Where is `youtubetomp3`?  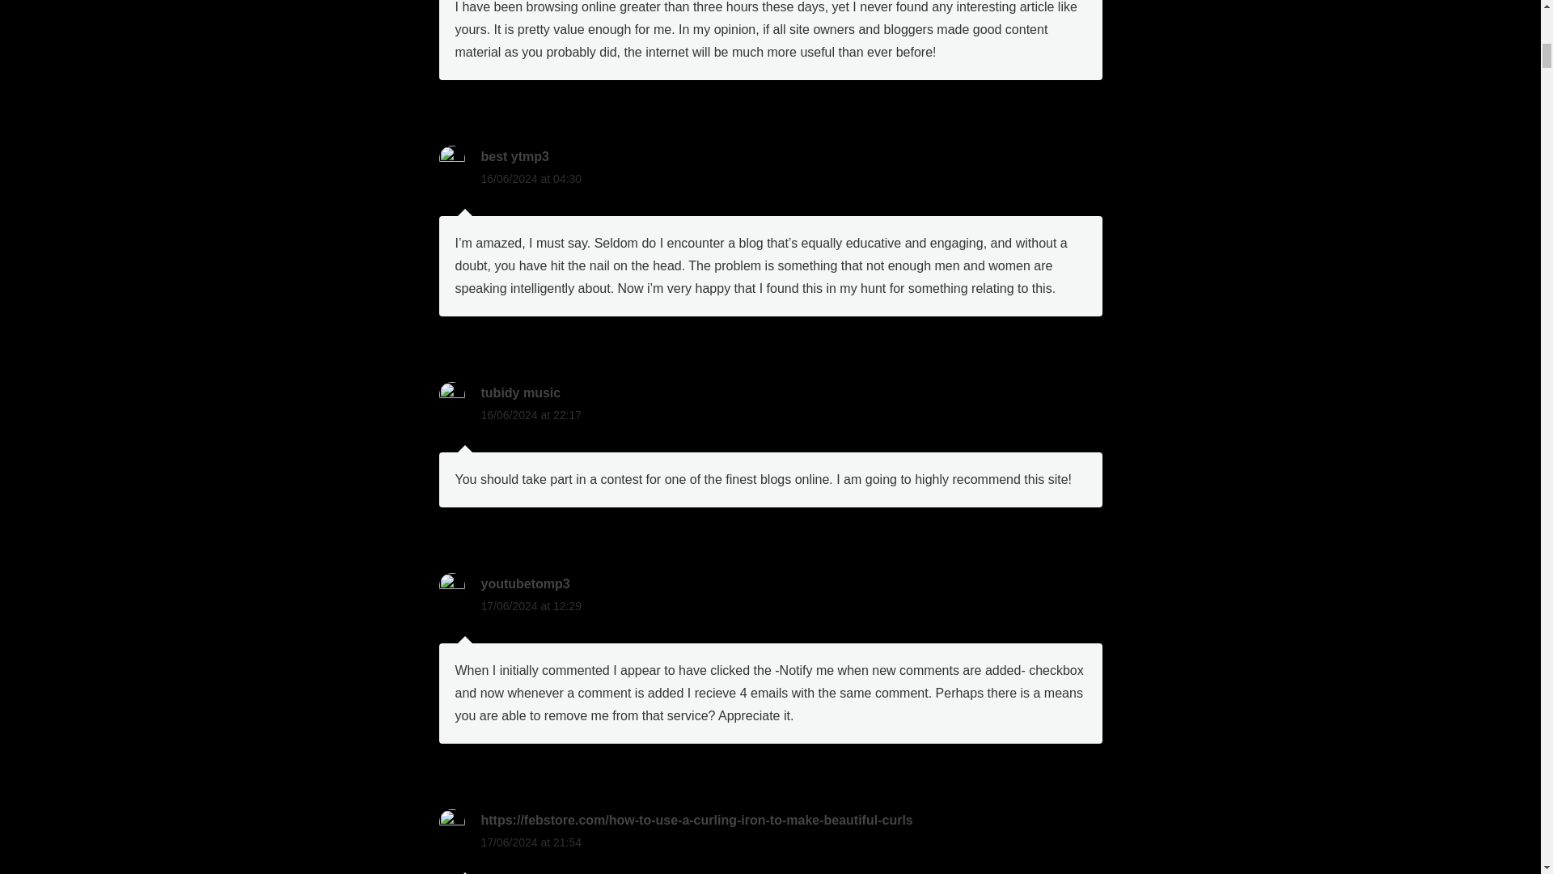 youtubetomp3 is located at coordinates (524, 583).